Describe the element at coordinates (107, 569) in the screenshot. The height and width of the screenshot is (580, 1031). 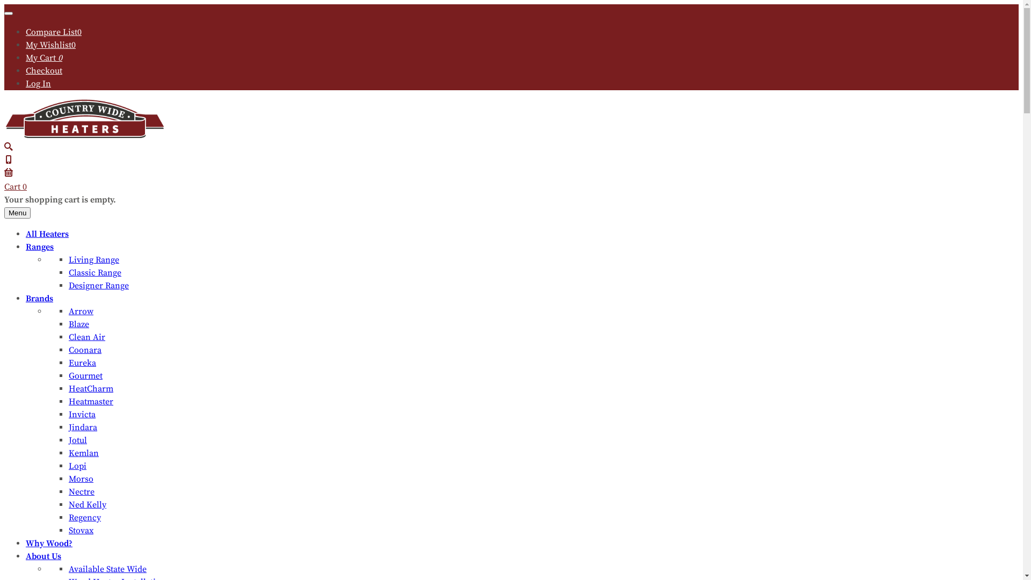
I see `Available State Wide` at that location.